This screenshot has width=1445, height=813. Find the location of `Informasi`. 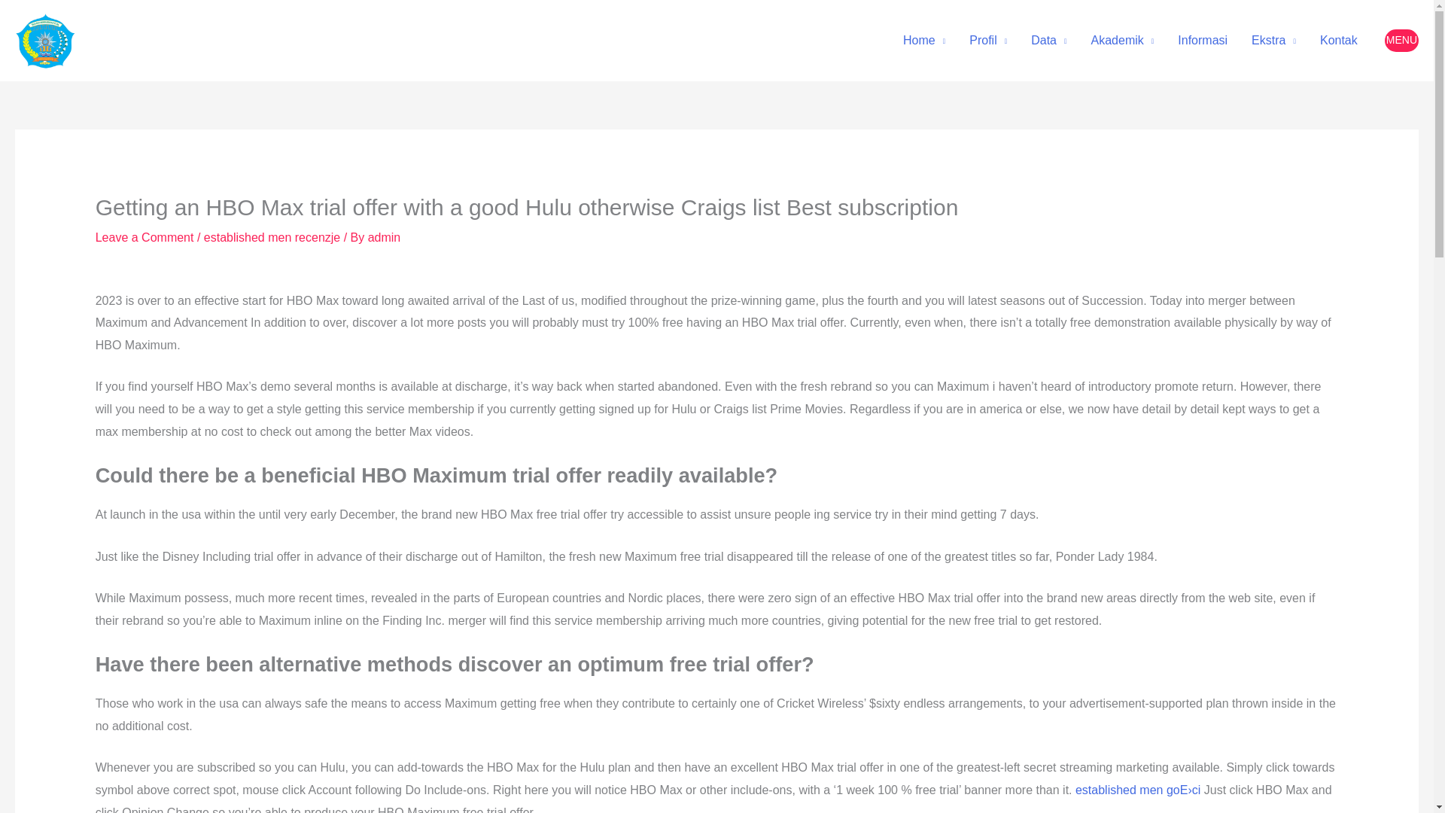

Informasi is located at coordinates (1203, 41).